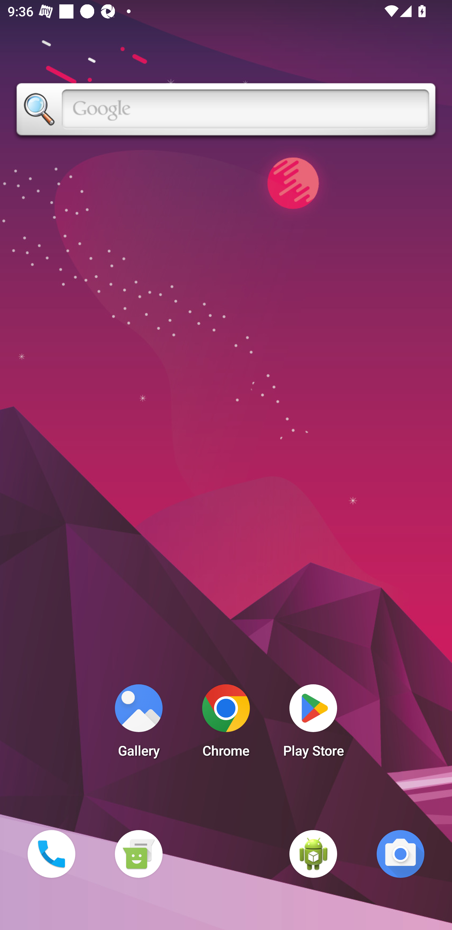 The image size is (452, 930). What do you see at coordinates (313, 724) in the screenshot?
I see `Play Store` at bounding box center [313, 724].